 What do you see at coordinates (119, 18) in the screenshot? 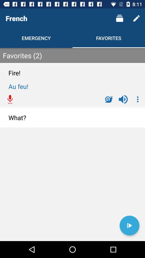
I see `turn off icon next to french` at bounding box center [119, 18].